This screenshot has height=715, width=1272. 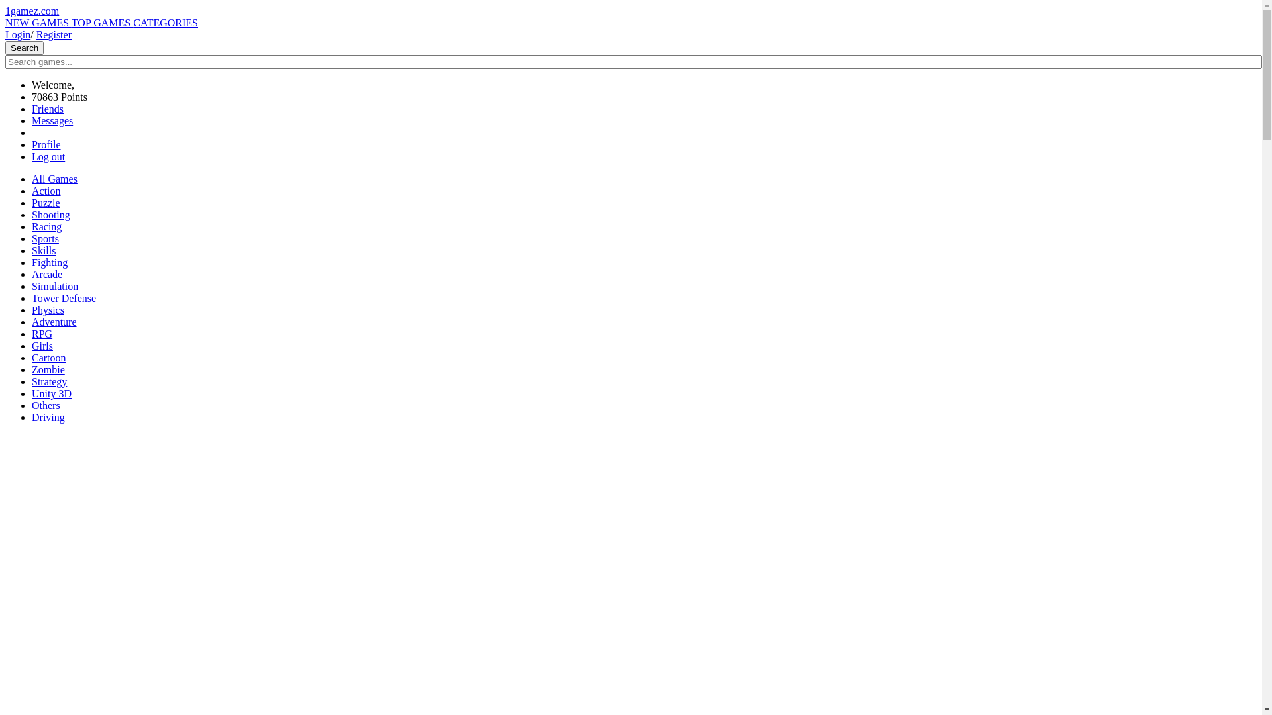 I want to click on Simulation, so click(x=55, y=286).